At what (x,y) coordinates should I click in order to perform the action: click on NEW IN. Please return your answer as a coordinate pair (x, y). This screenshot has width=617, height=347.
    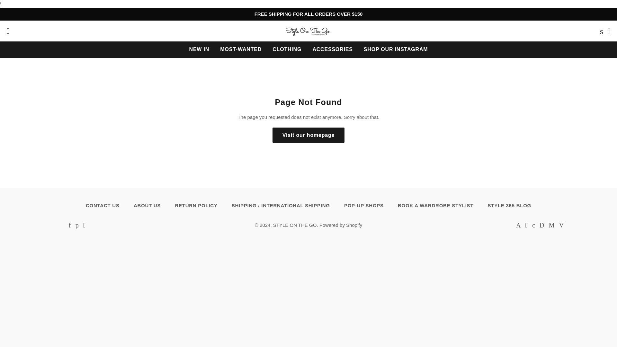
    Looking at the image, I should click on (199, 49).